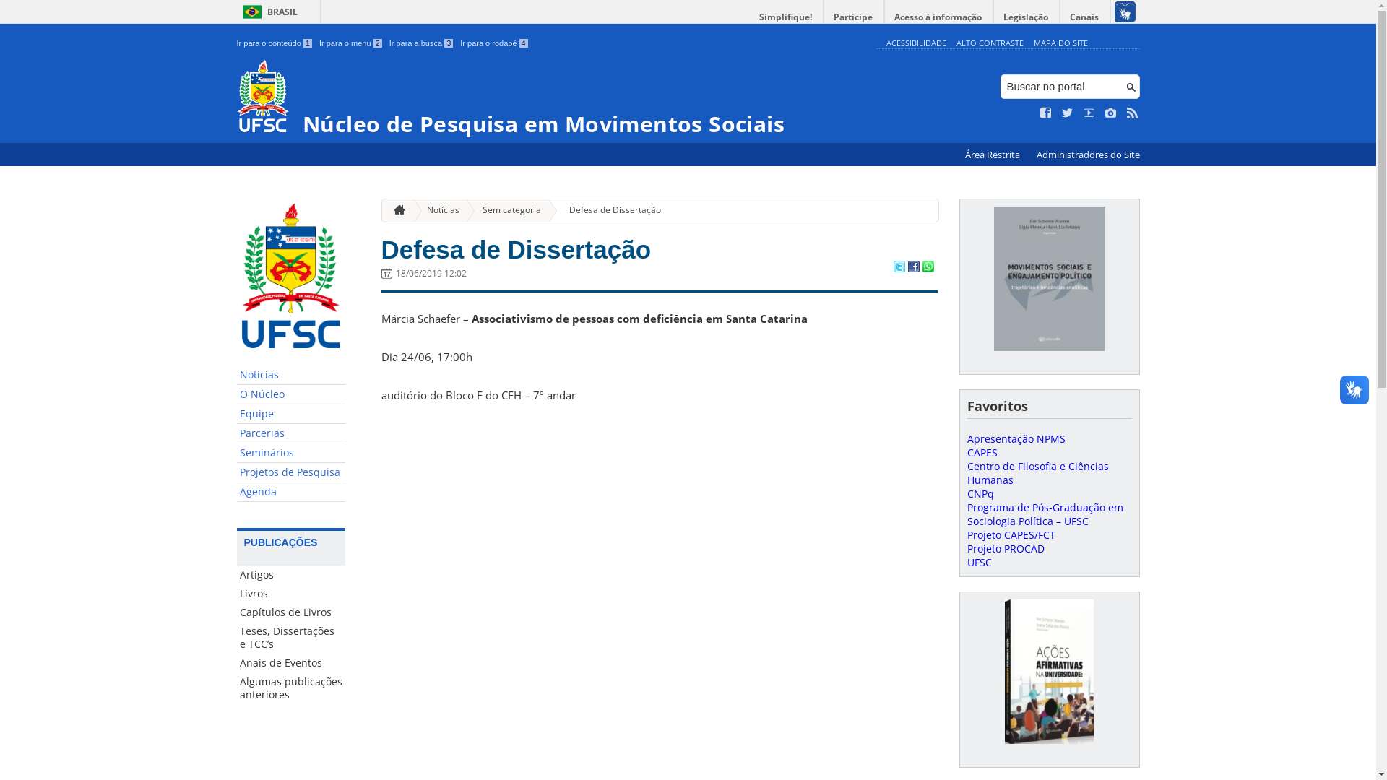 The height and width of the screenshot is (780, 1387). I want to click on Canais, so click(1085, 17).